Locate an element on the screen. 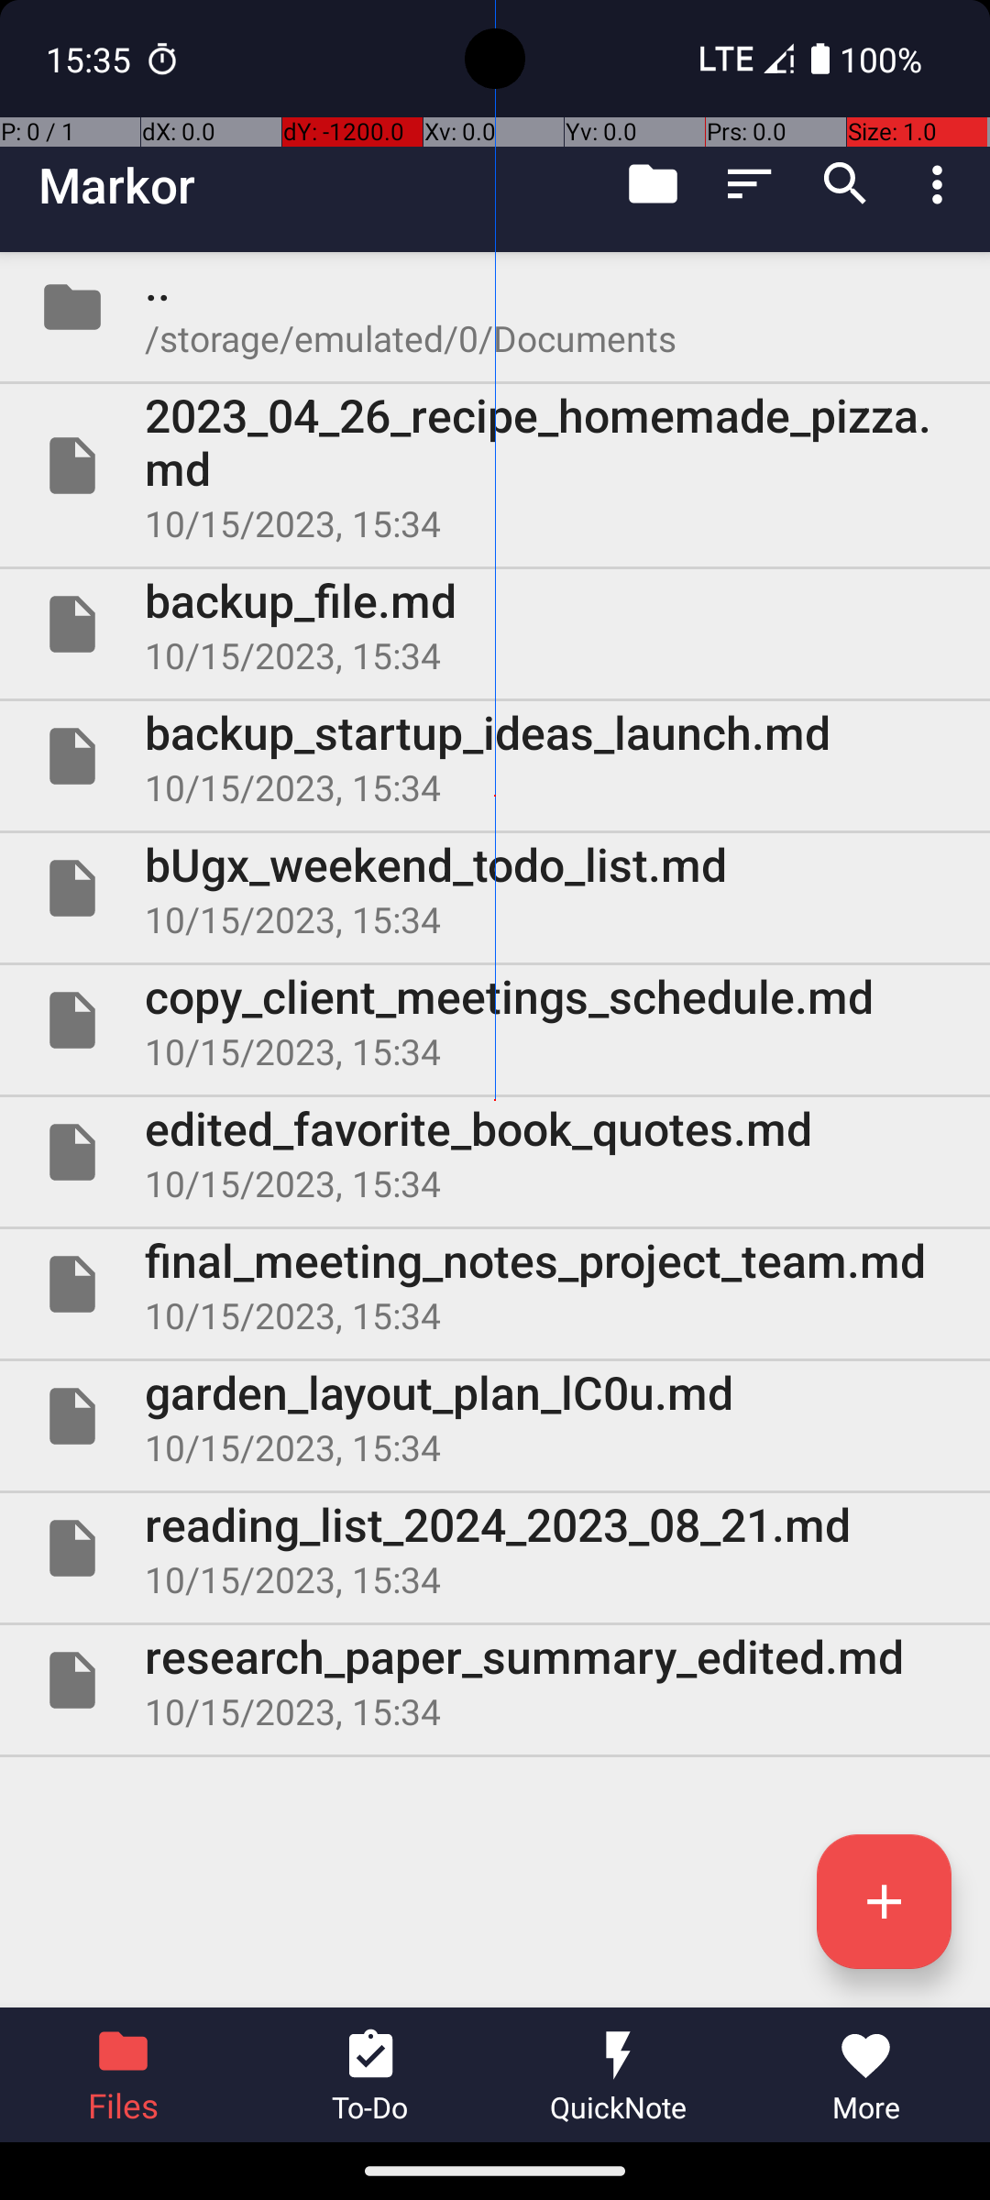 Image resolution: width=990 pixels, height=2200 pixels. File bUgx_weekend_todo_list.md  is located at coordinates (495, 887).